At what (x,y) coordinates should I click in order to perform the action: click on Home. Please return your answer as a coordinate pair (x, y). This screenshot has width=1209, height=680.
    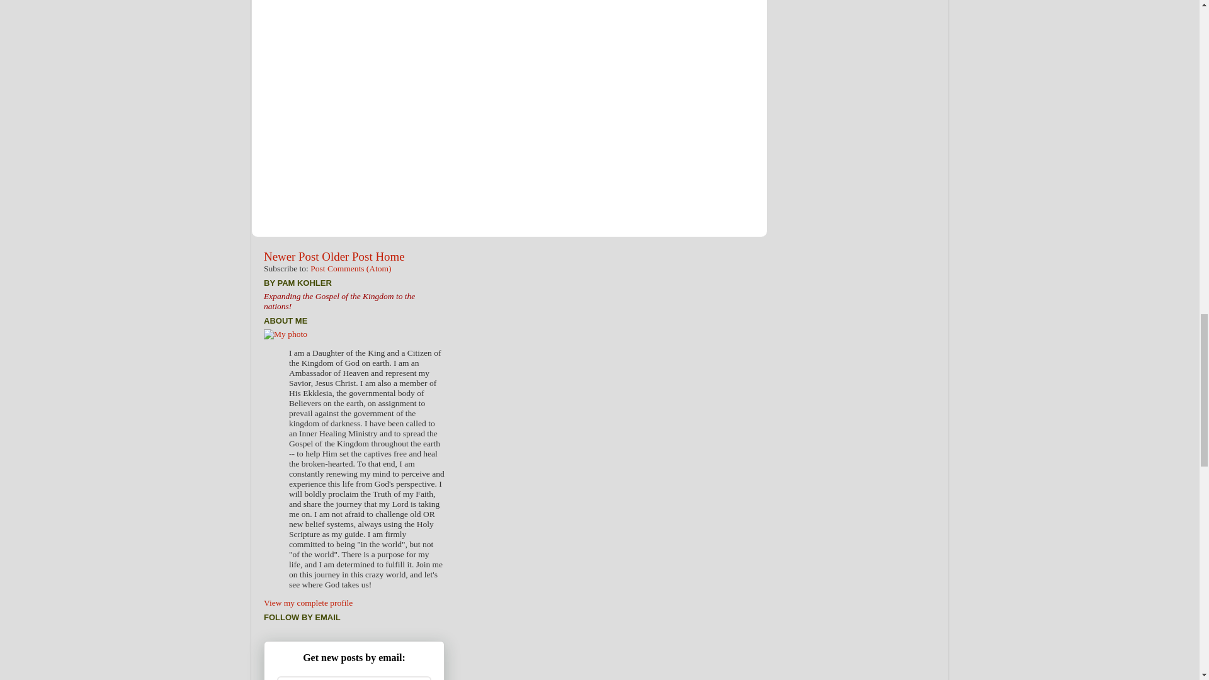
    Looking at the image, I should click on (389, 256).